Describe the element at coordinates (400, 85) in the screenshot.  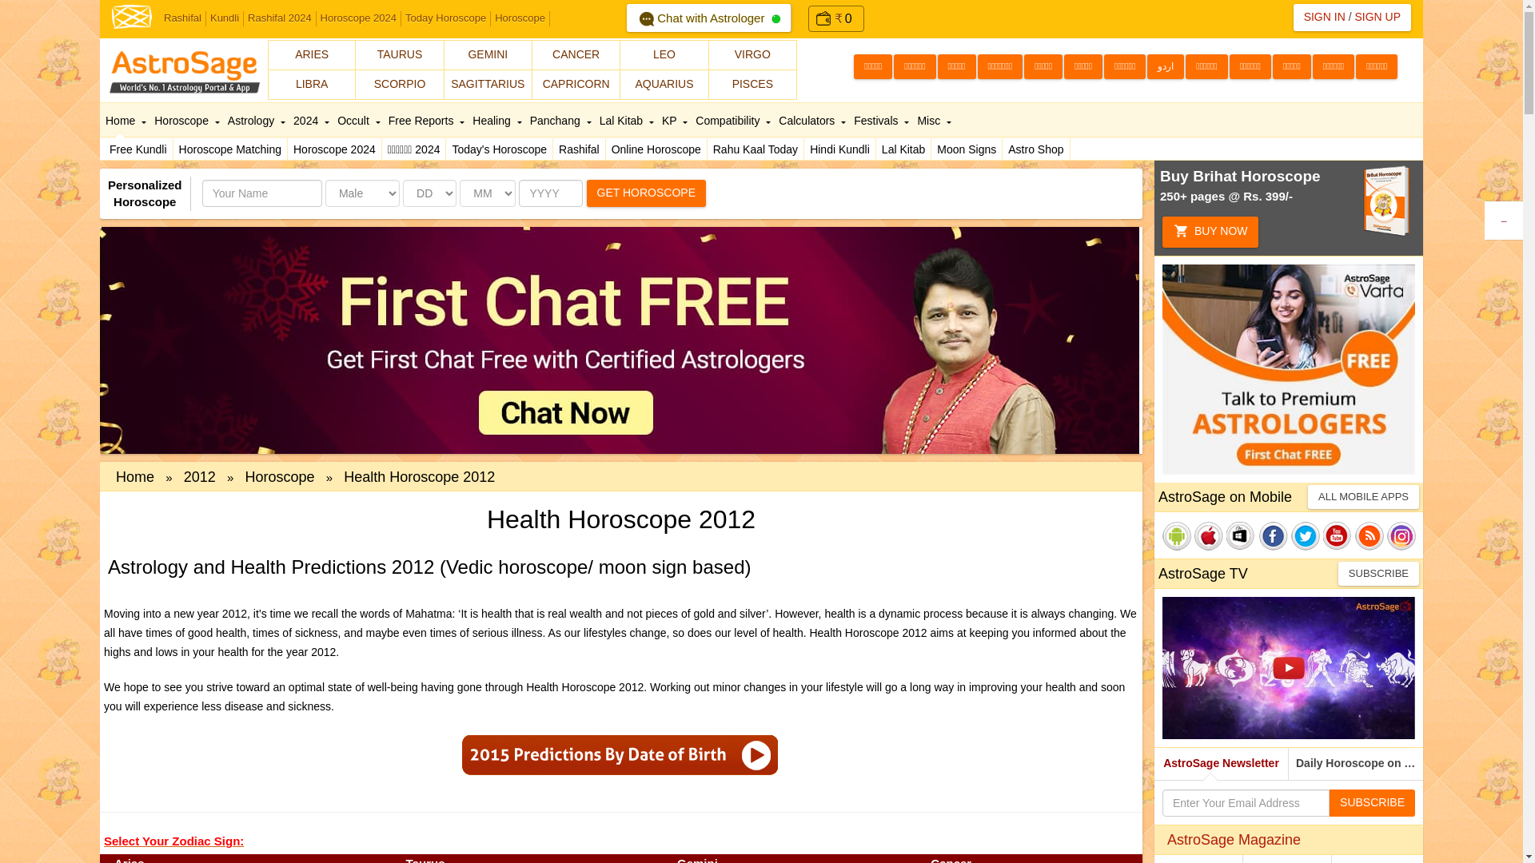
I see `SCORPIO` at that location.